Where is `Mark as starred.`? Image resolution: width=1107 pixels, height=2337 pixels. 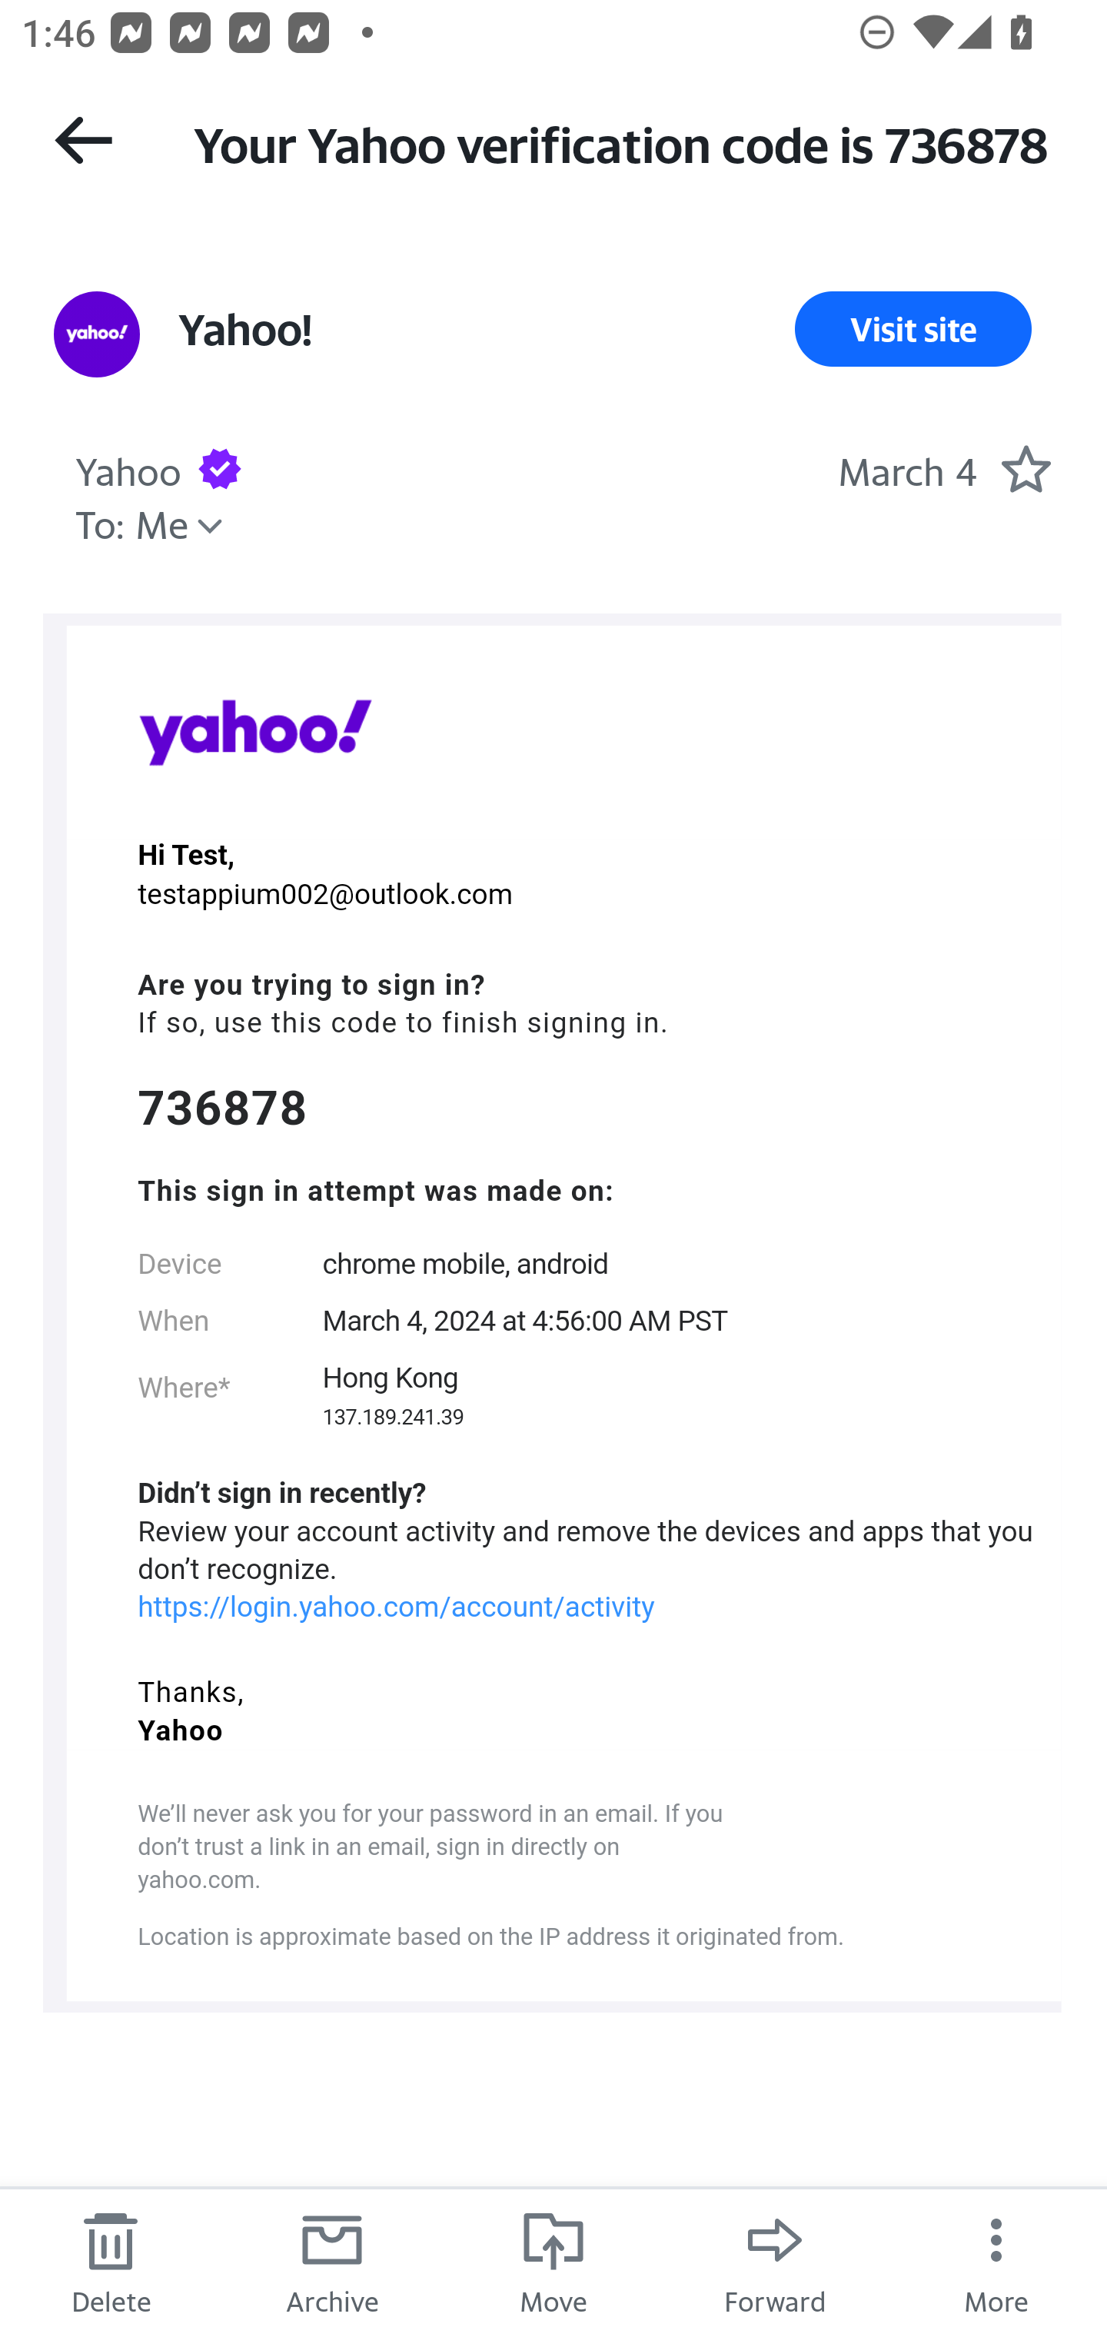
Mark as starred. is located at coordinates (1026, 468).